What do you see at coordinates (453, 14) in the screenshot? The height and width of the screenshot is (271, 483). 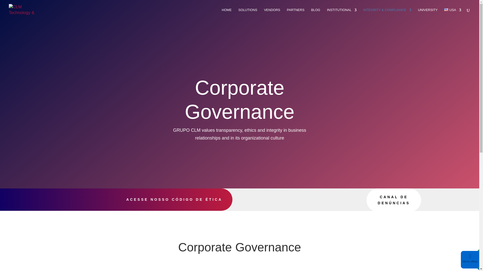 I see `USA` at bounding box center [453, 14].